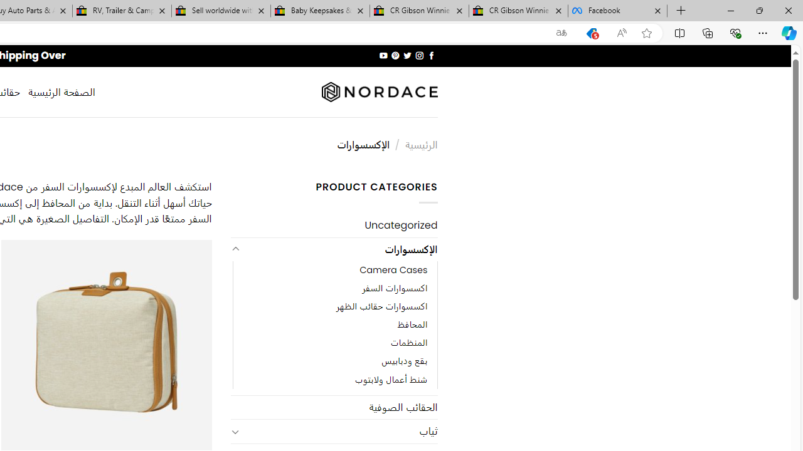 Image resolution: width=803 pixels, height=451 pixels. Describe the element at coordinates (679, 33) in the screenshot. I see `Split screen` at that location.